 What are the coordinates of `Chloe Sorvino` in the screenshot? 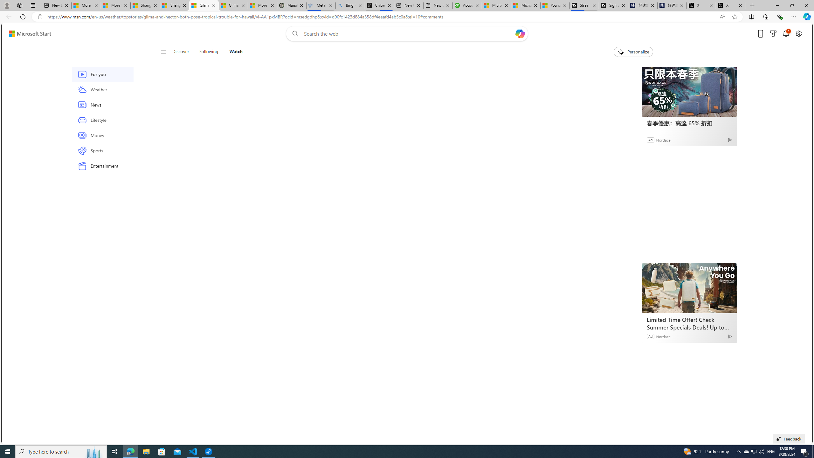 It's located at (380, 5).